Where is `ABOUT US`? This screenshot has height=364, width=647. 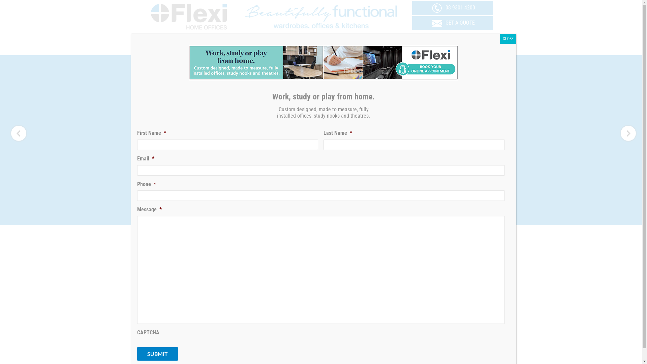
ABOUT US is located at coordinates (239, 217).